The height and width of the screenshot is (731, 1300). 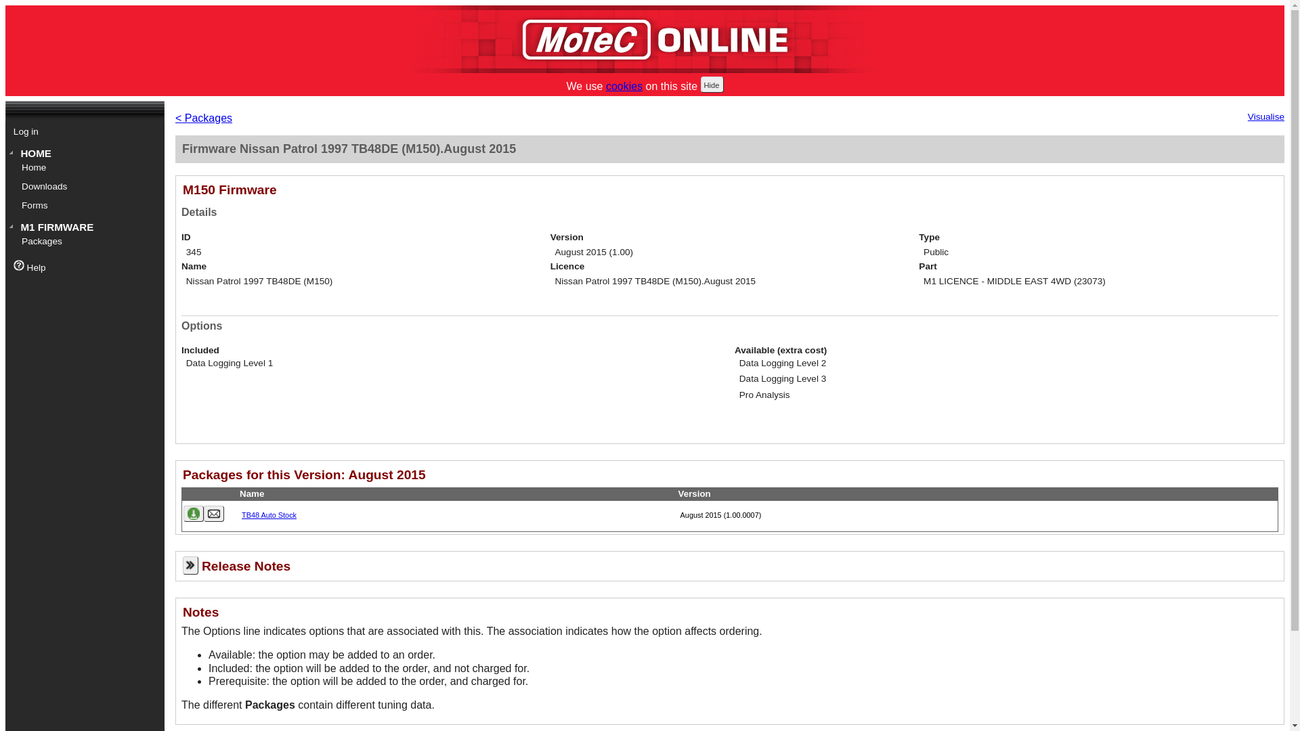 I want to click on Email package, so click(x=214, y=514).